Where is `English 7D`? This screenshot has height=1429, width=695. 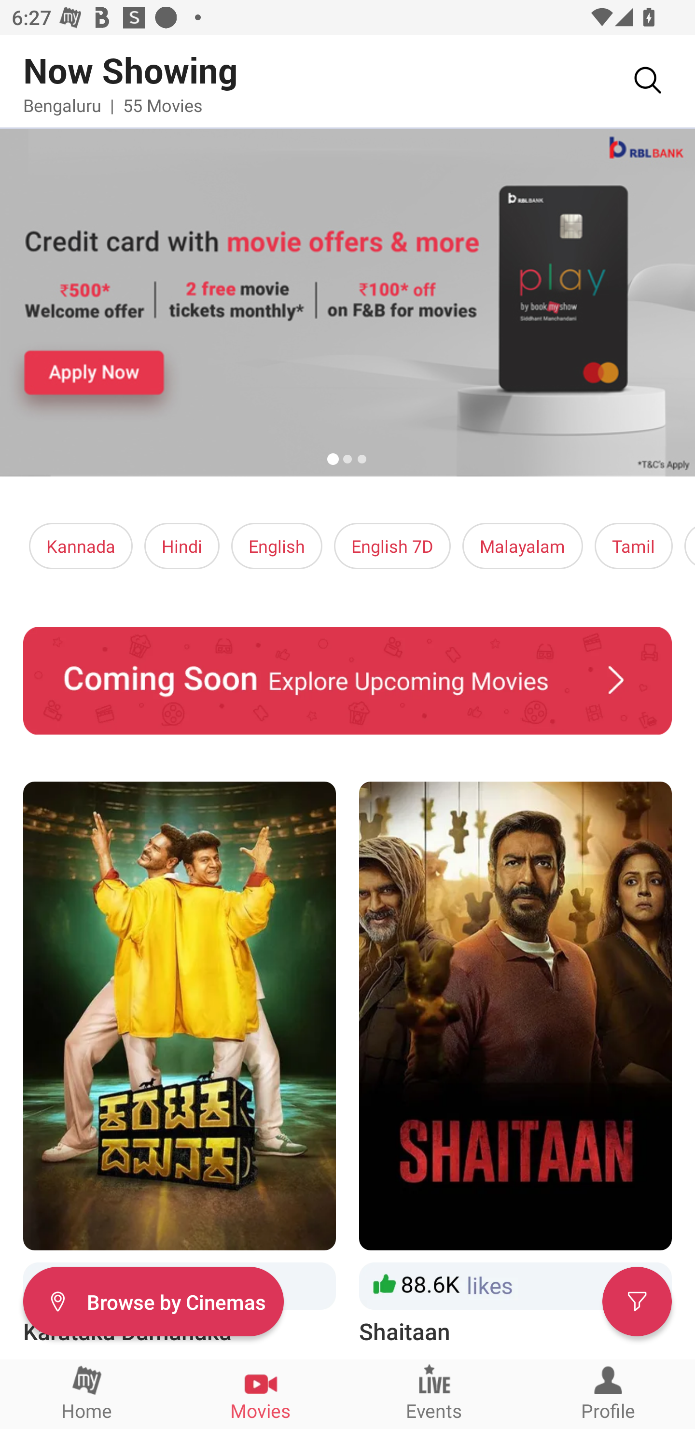 English 7D is located at coordinates (392, 546).